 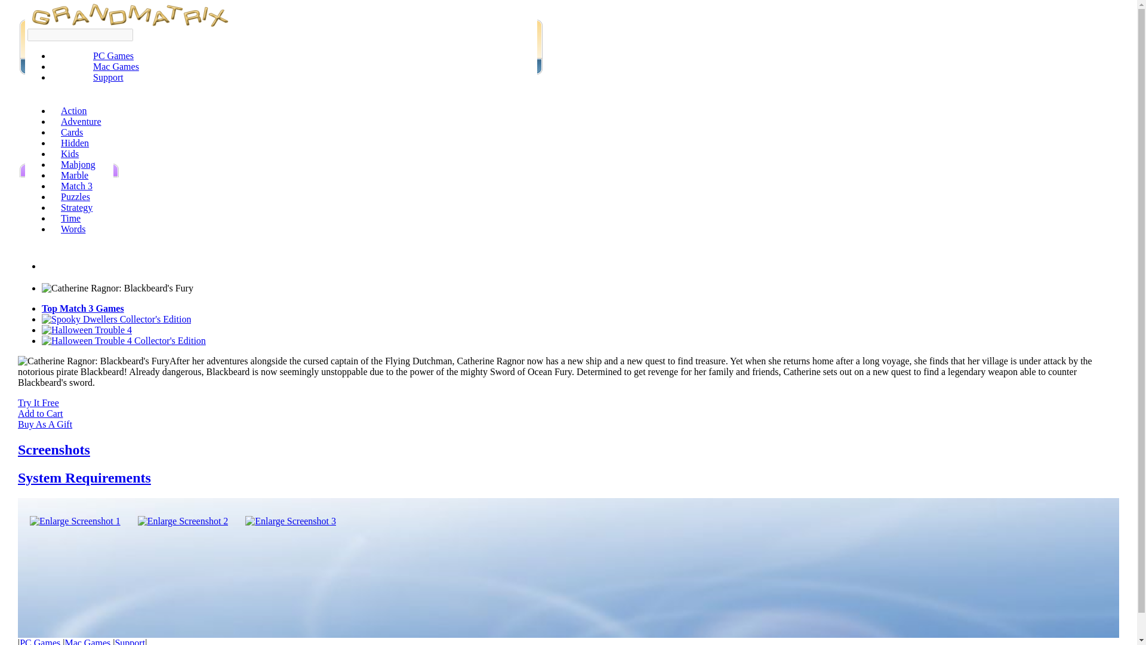 What do you see at coordinates (124, 340) in the screenshot?
I see `Halloween Trouble 4 Collector's Edition` at bounding box center [124, 340].